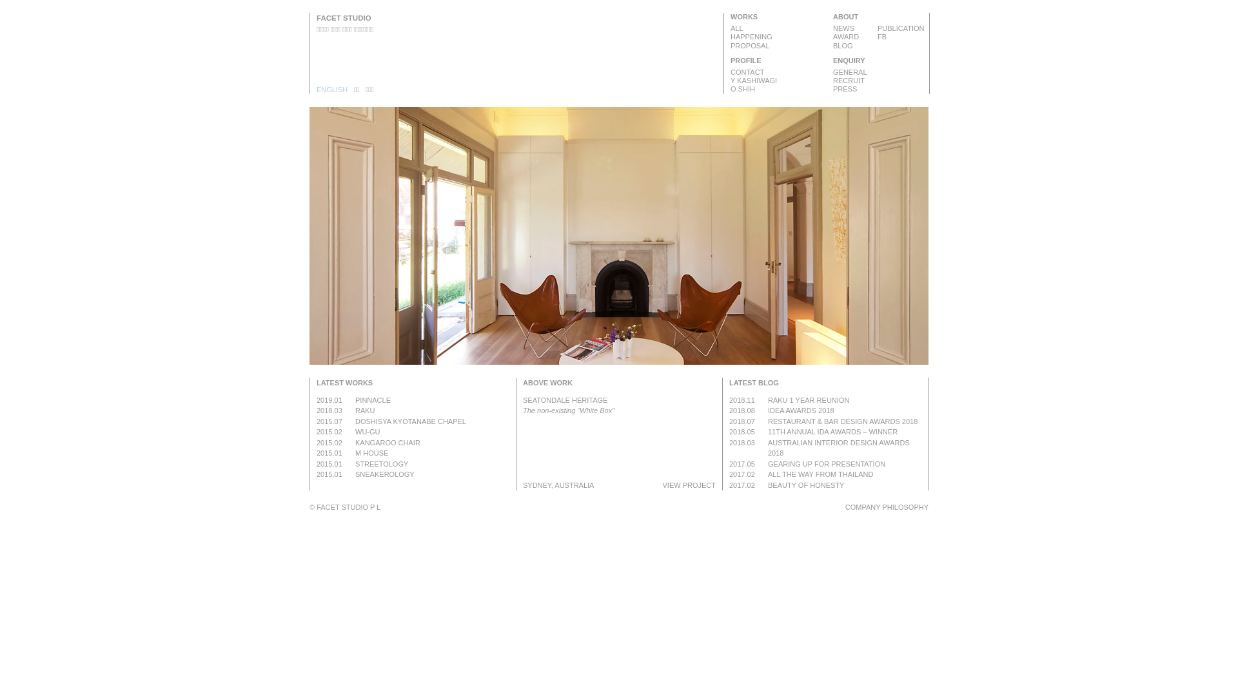  What do you see at coordinates (432, 464) in the screenshot?
I see `STREETOLOGY` at bounding box center [432, 464].